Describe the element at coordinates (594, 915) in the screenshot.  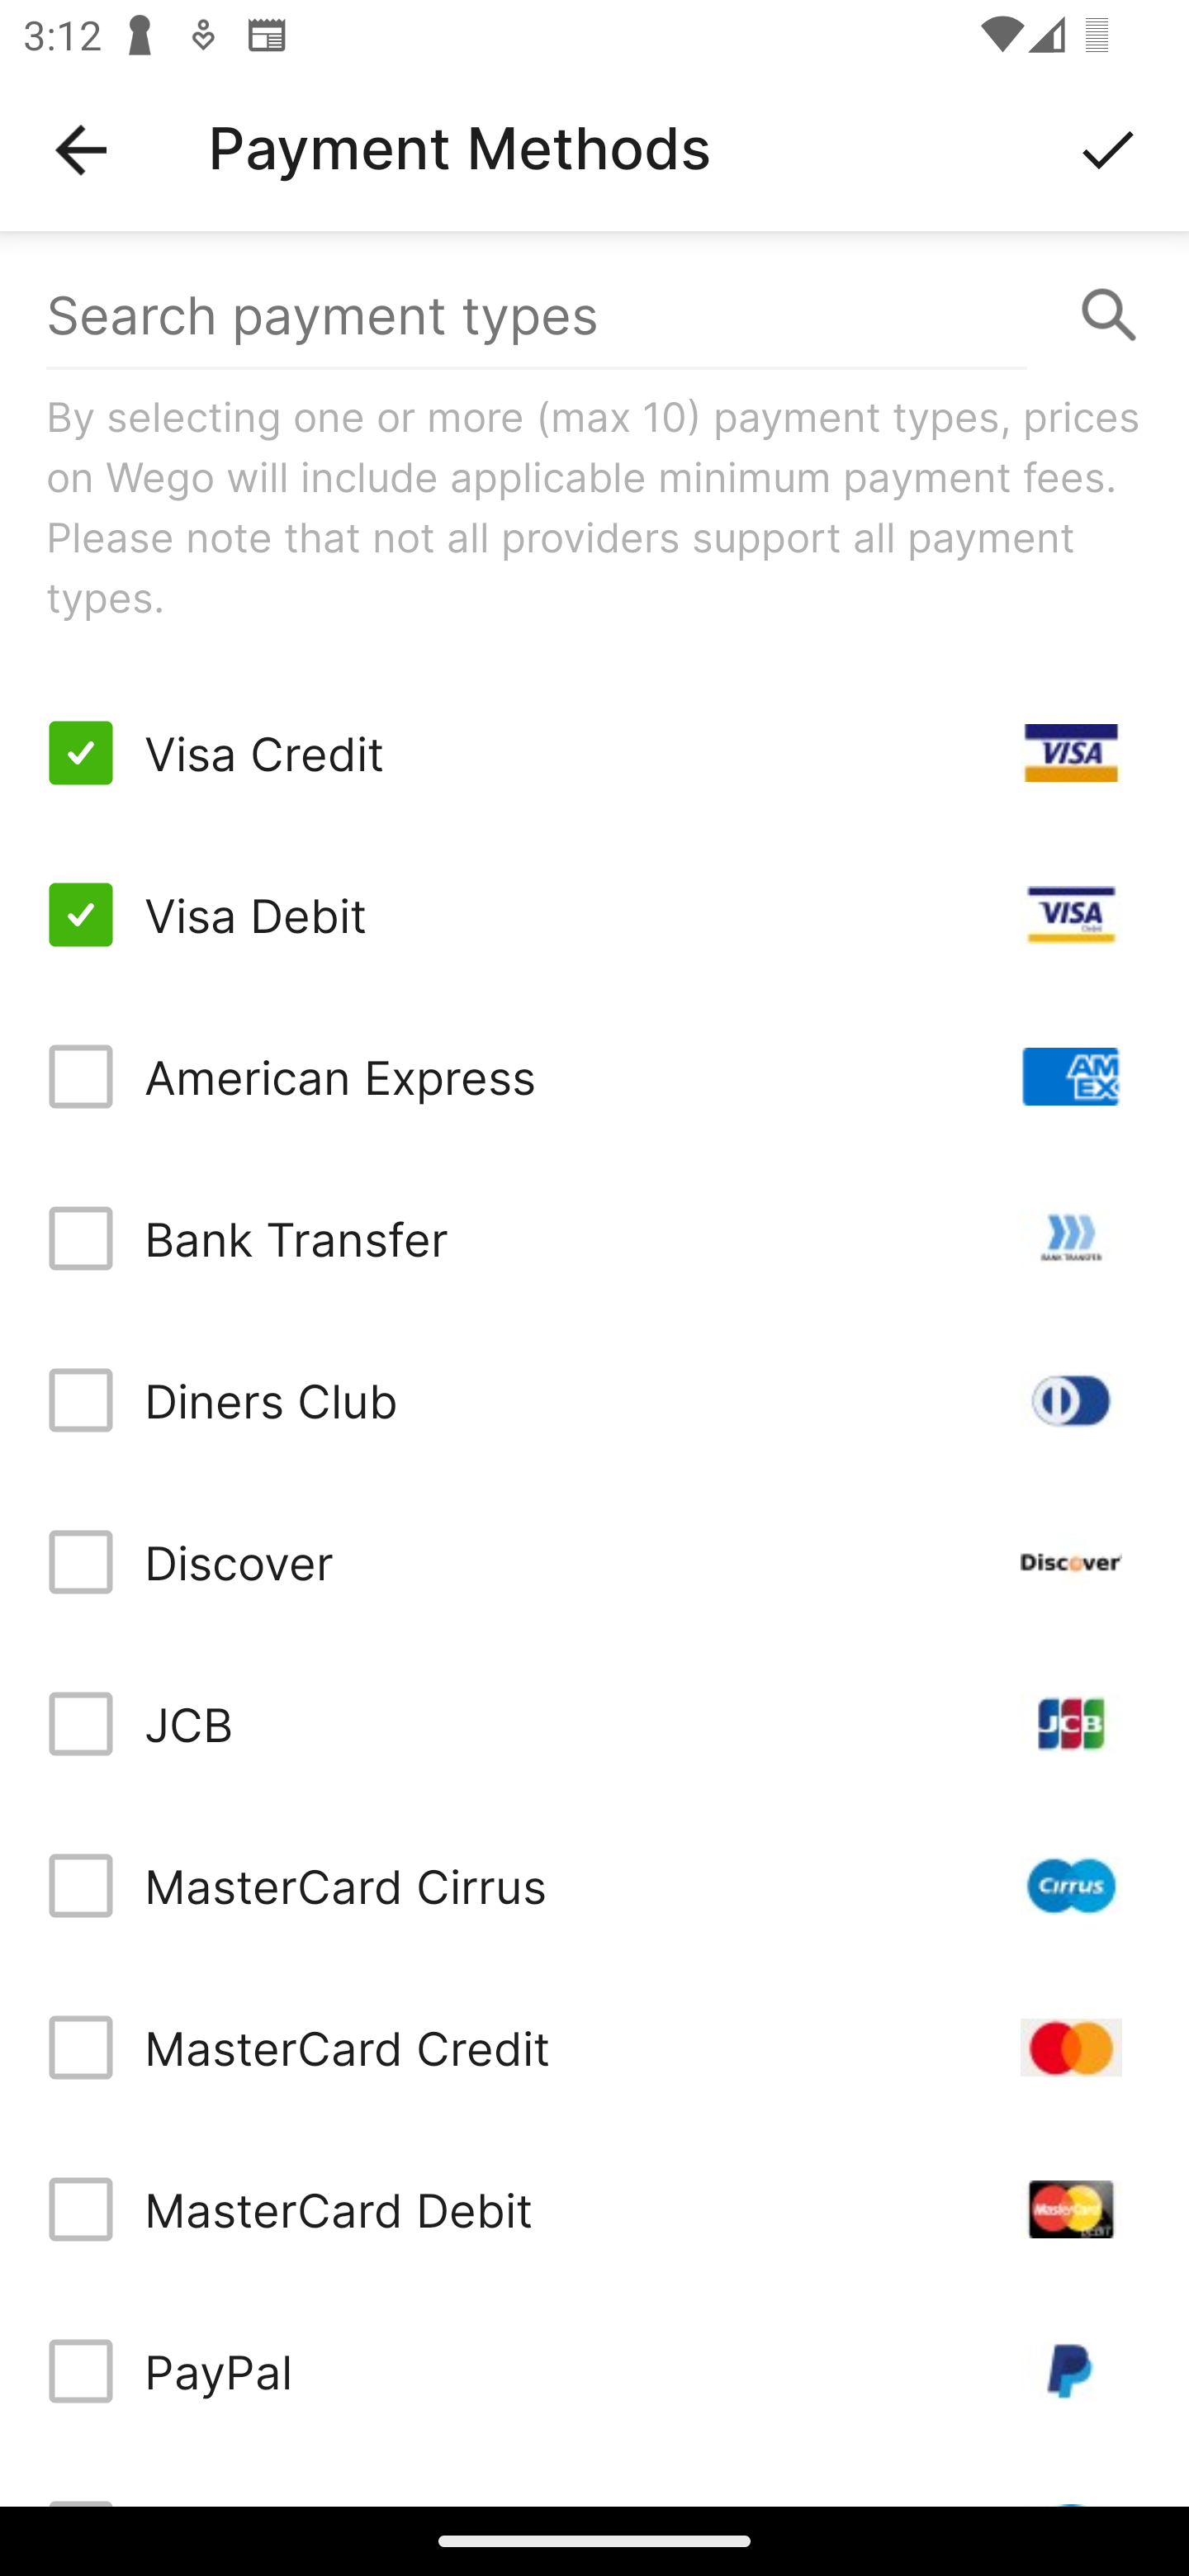
I see `Visa Debit` at that location.